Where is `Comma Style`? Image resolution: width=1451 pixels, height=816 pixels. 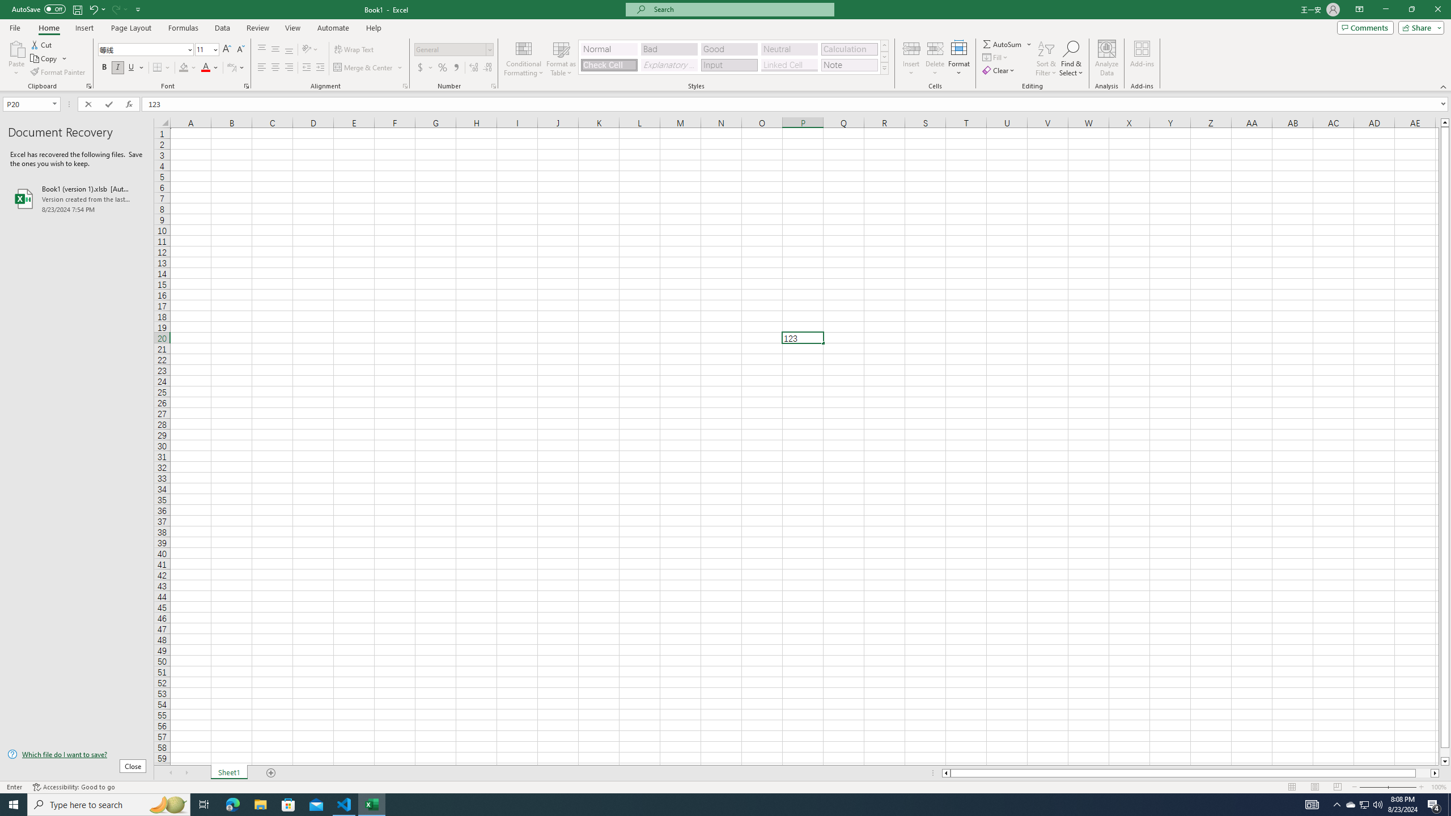 Comma Style is located at coordinates (456, 68).